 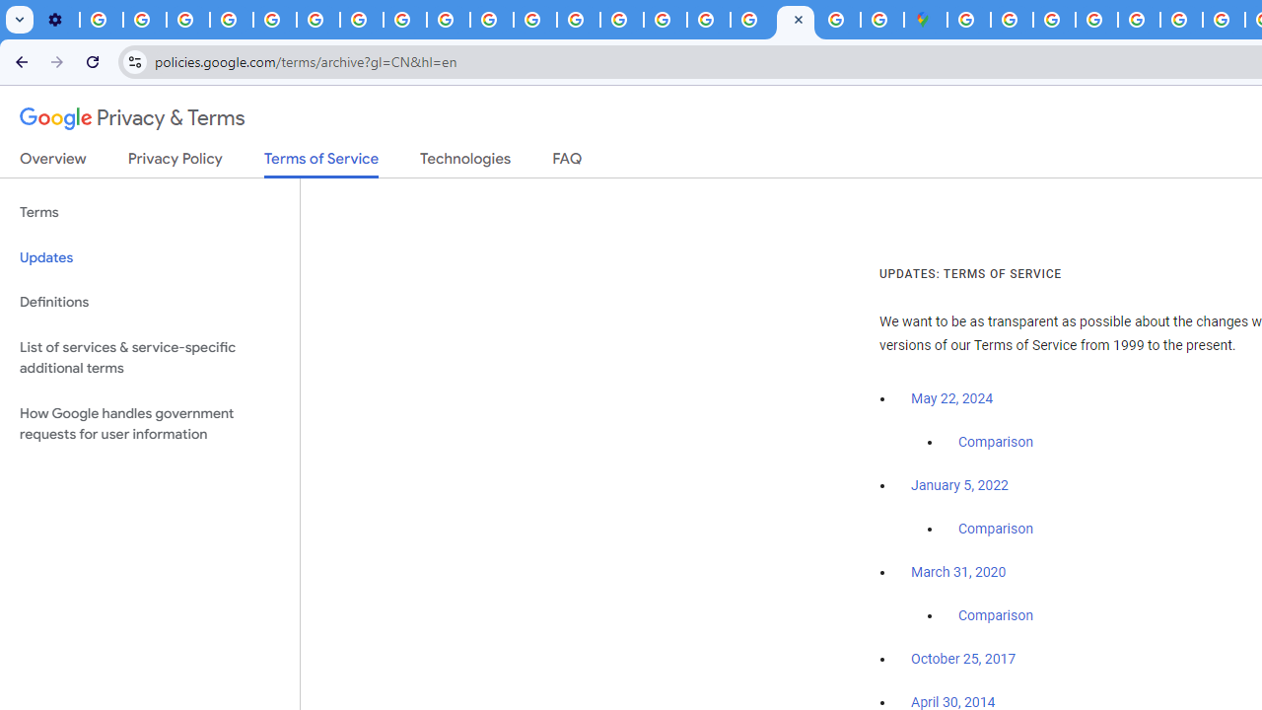 What do you see at coordinates (925, 20) in the screenshot?
I see `Google Maps` at bounding box center [925, 20].